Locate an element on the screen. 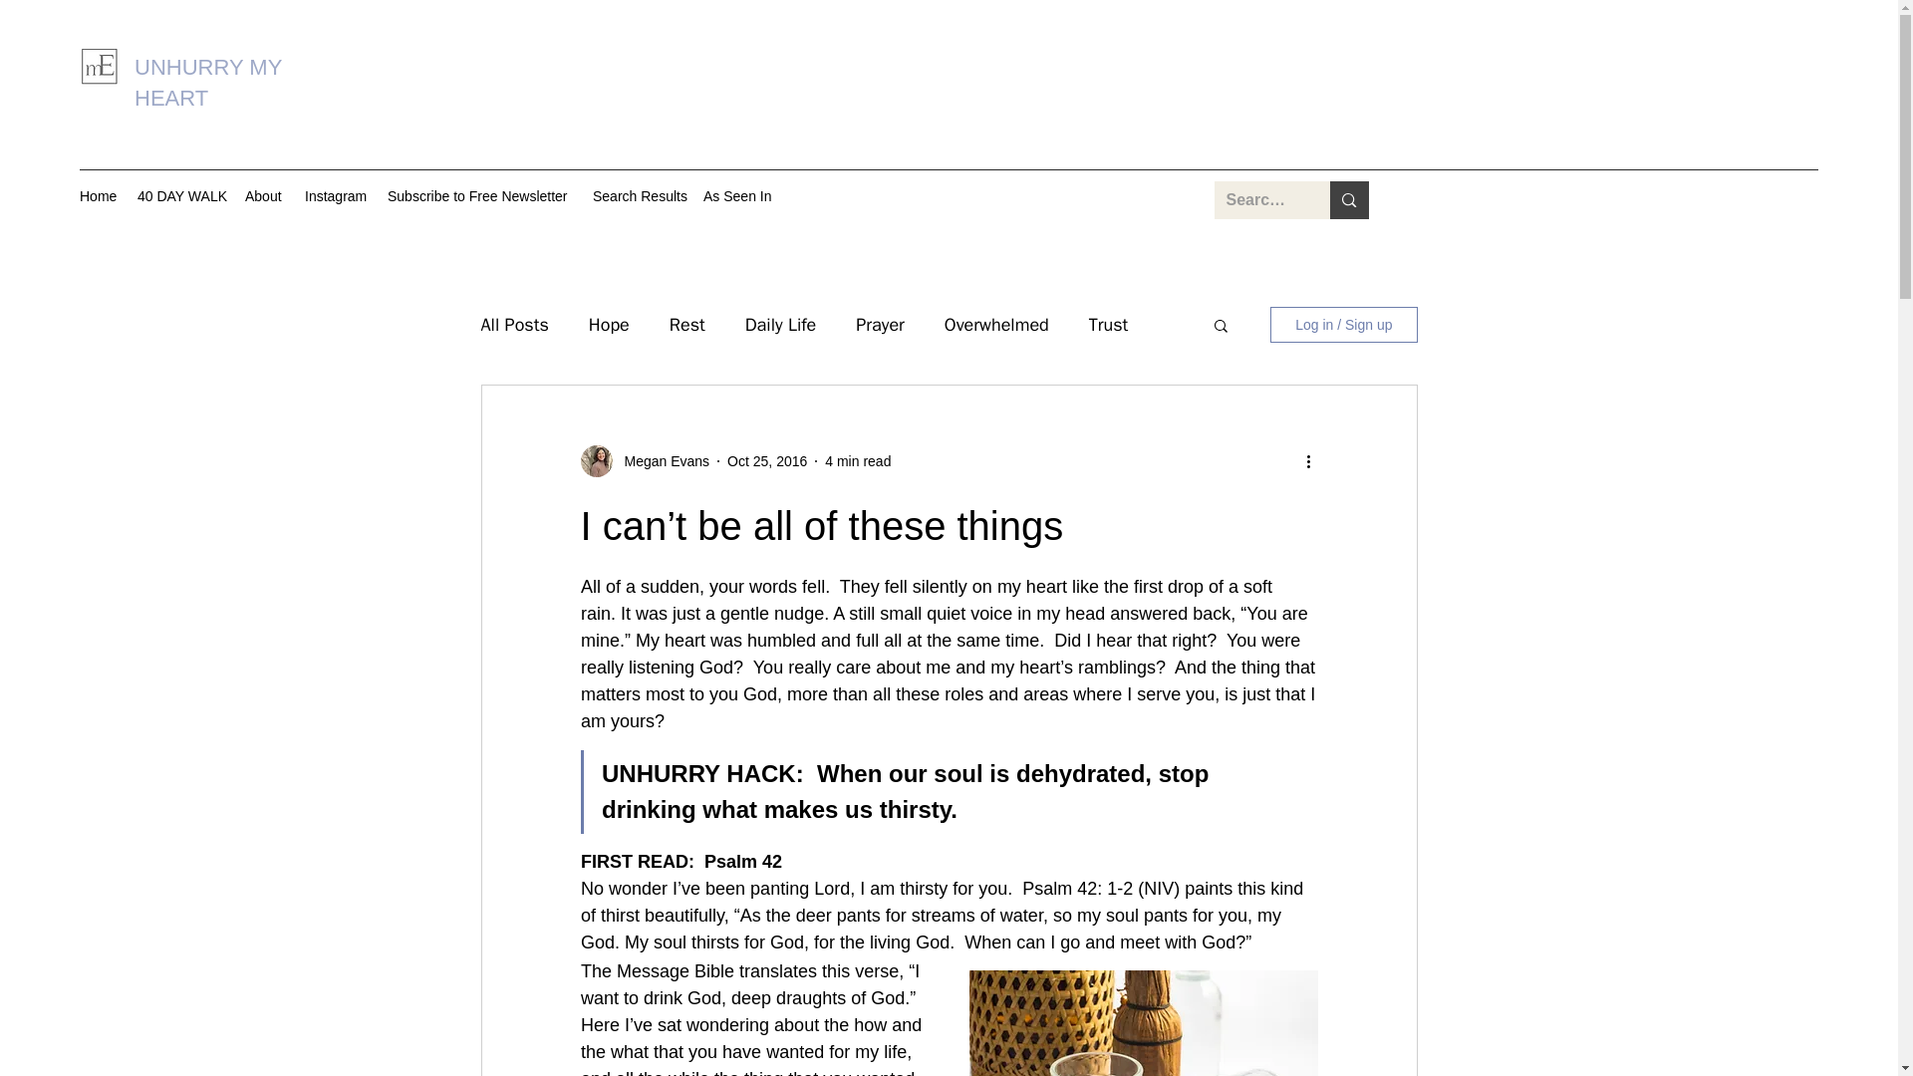  Search Results is located at coordinates (638, 195).